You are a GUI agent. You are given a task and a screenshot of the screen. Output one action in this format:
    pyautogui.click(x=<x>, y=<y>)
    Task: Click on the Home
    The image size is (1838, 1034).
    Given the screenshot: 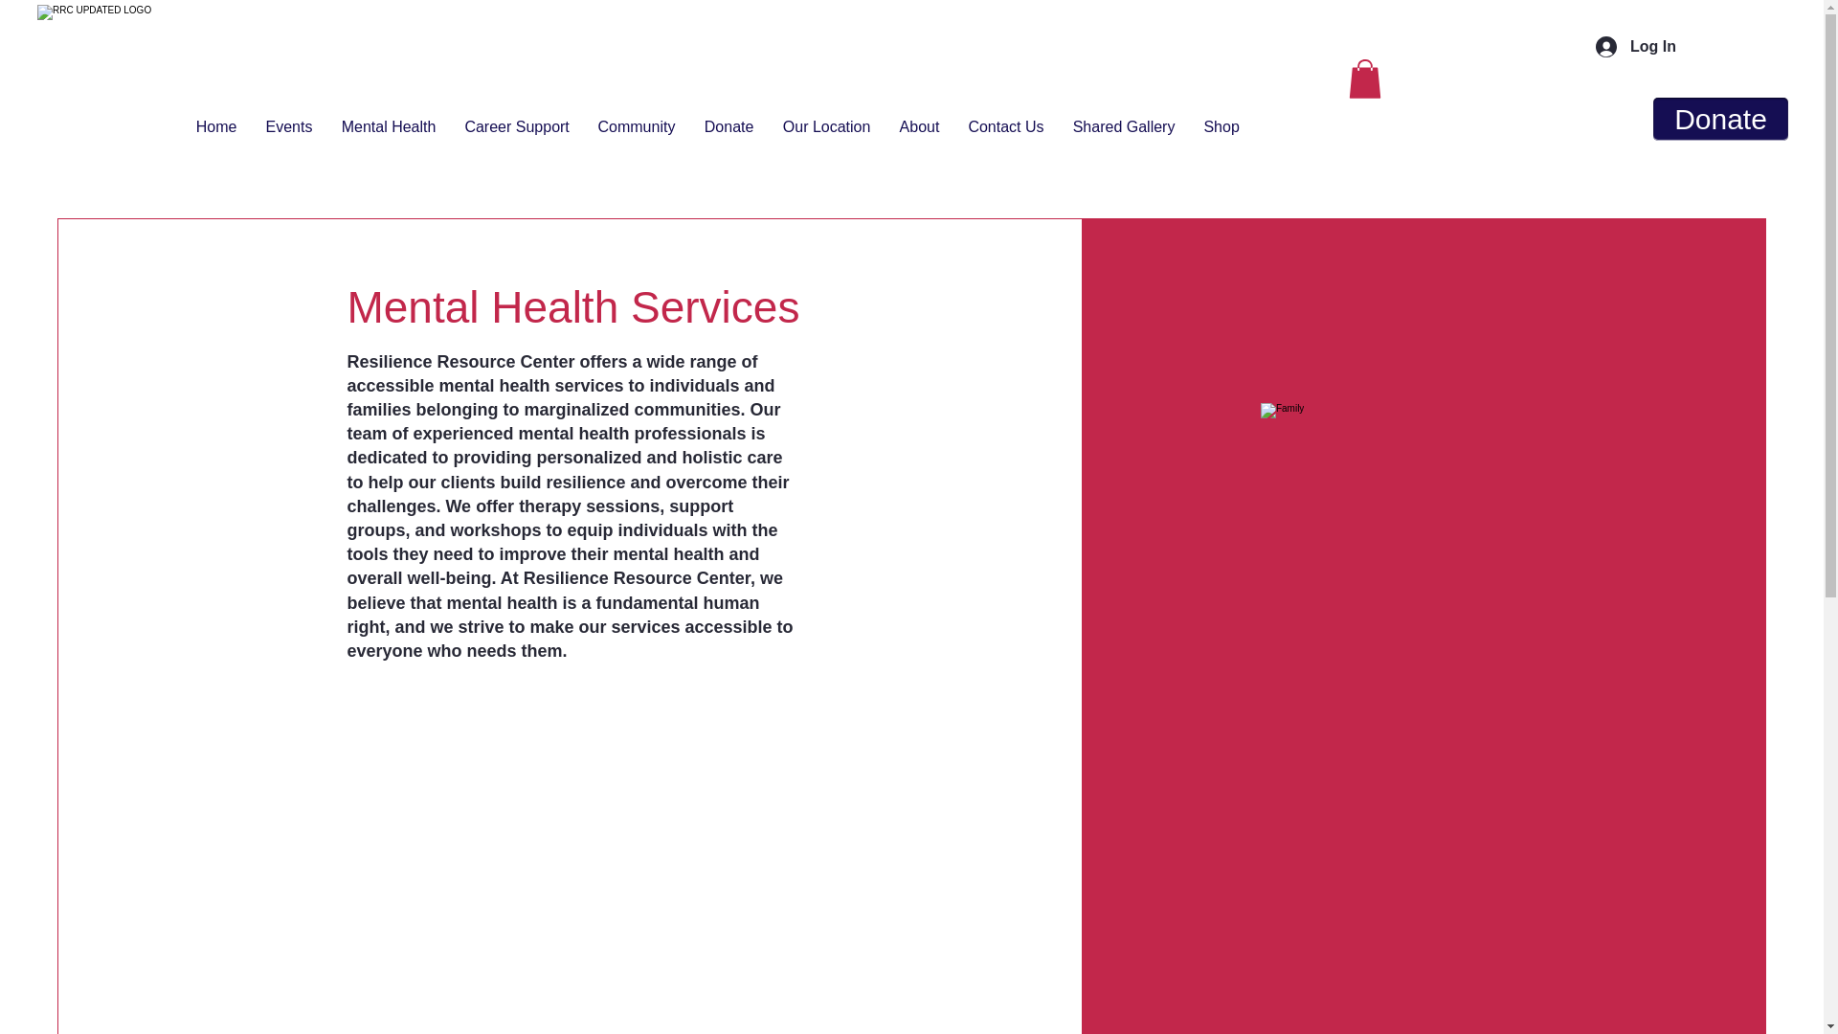 What is the action you would take?
    pyautogui.click(x=214, y=119)
    